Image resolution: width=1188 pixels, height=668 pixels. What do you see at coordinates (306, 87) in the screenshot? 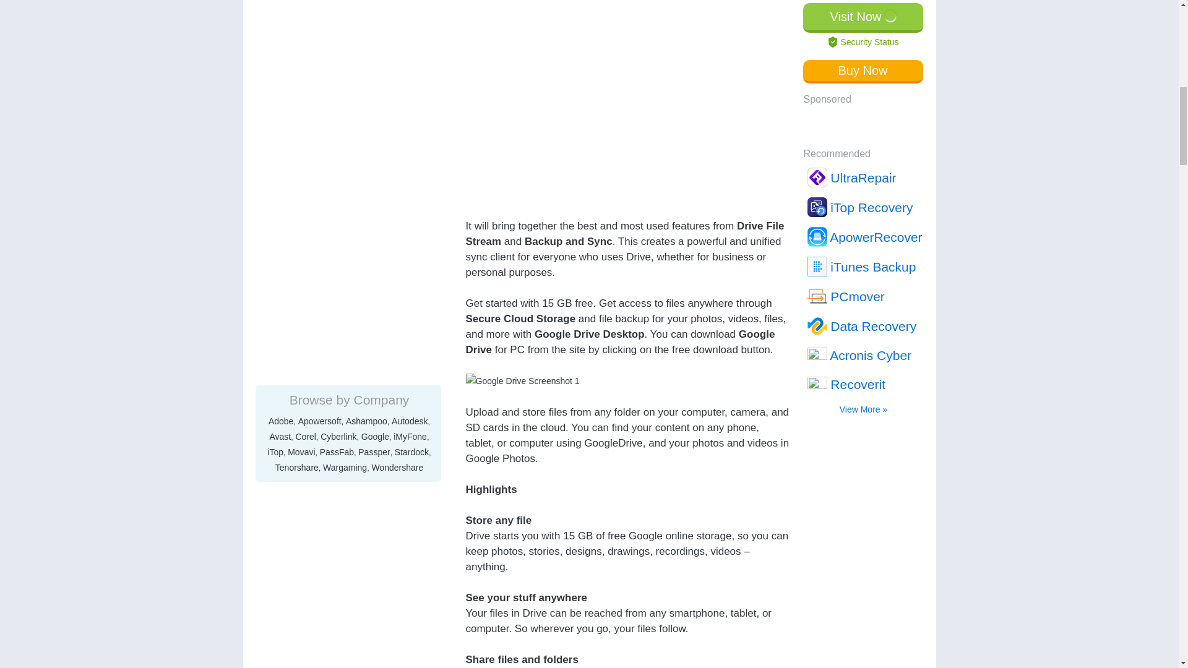
I see `Corel` at bounding box center [306, 87].